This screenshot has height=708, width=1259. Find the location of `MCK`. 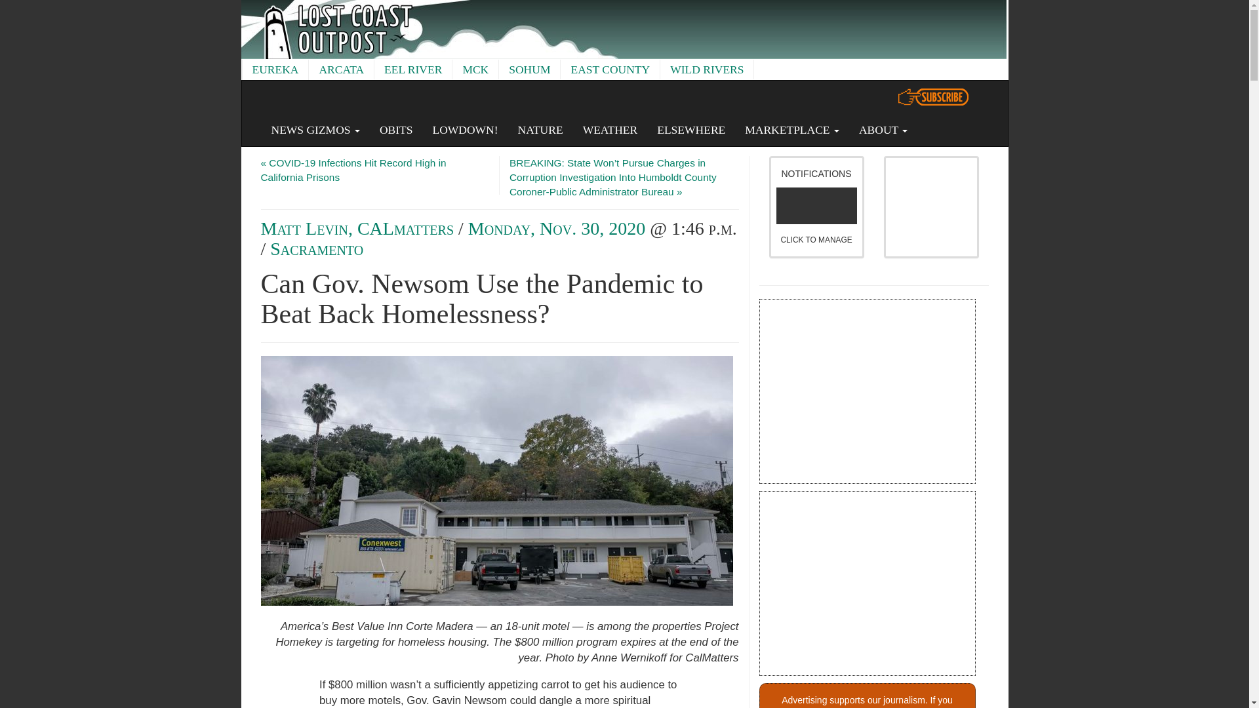

MCK is located at coordinates (475, 69).